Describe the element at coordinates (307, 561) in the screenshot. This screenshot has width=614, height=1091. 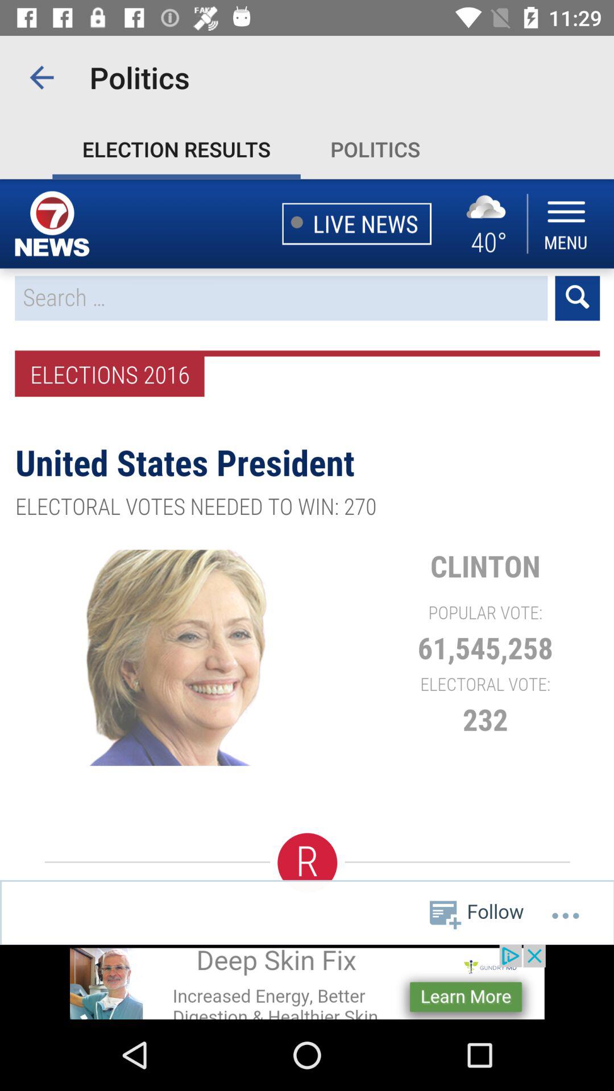
I see `7 news election results` at that location.